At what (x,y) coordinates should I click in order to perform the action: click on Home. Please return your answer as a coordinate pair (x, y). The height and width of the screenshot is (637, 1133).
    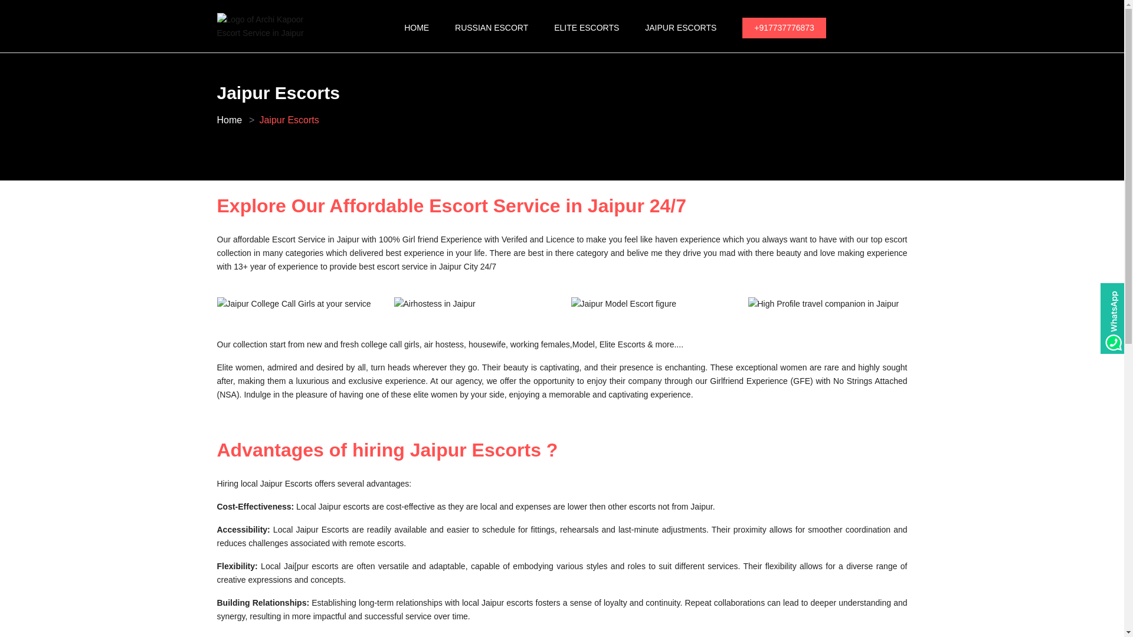
    Looking at the image, I should click on (230, 120).